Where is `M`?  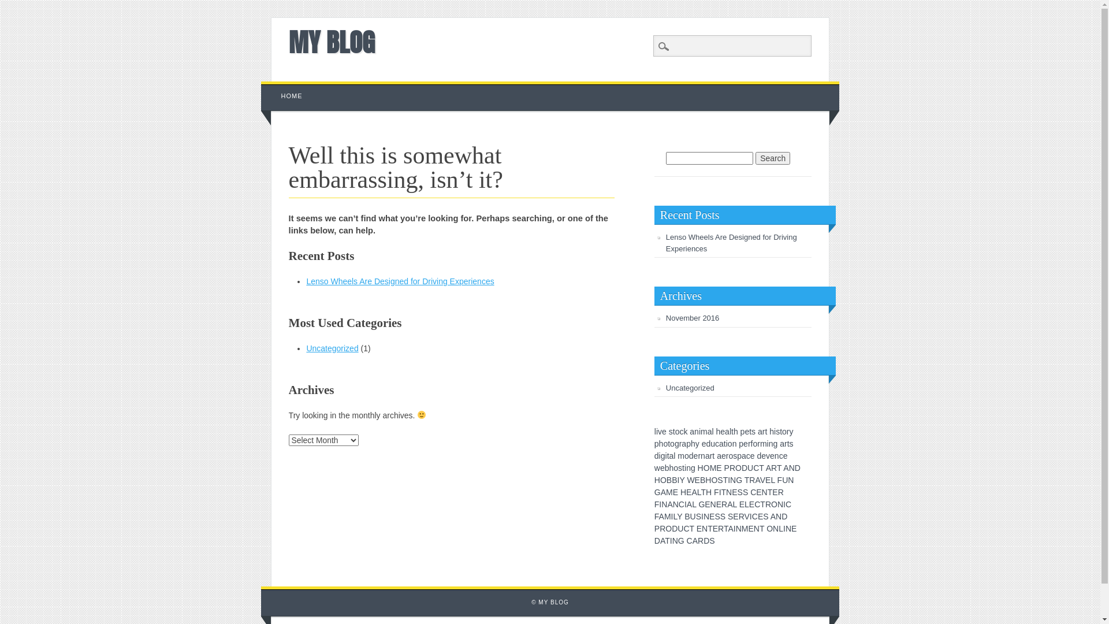 M is located at coordinates (669, 492).